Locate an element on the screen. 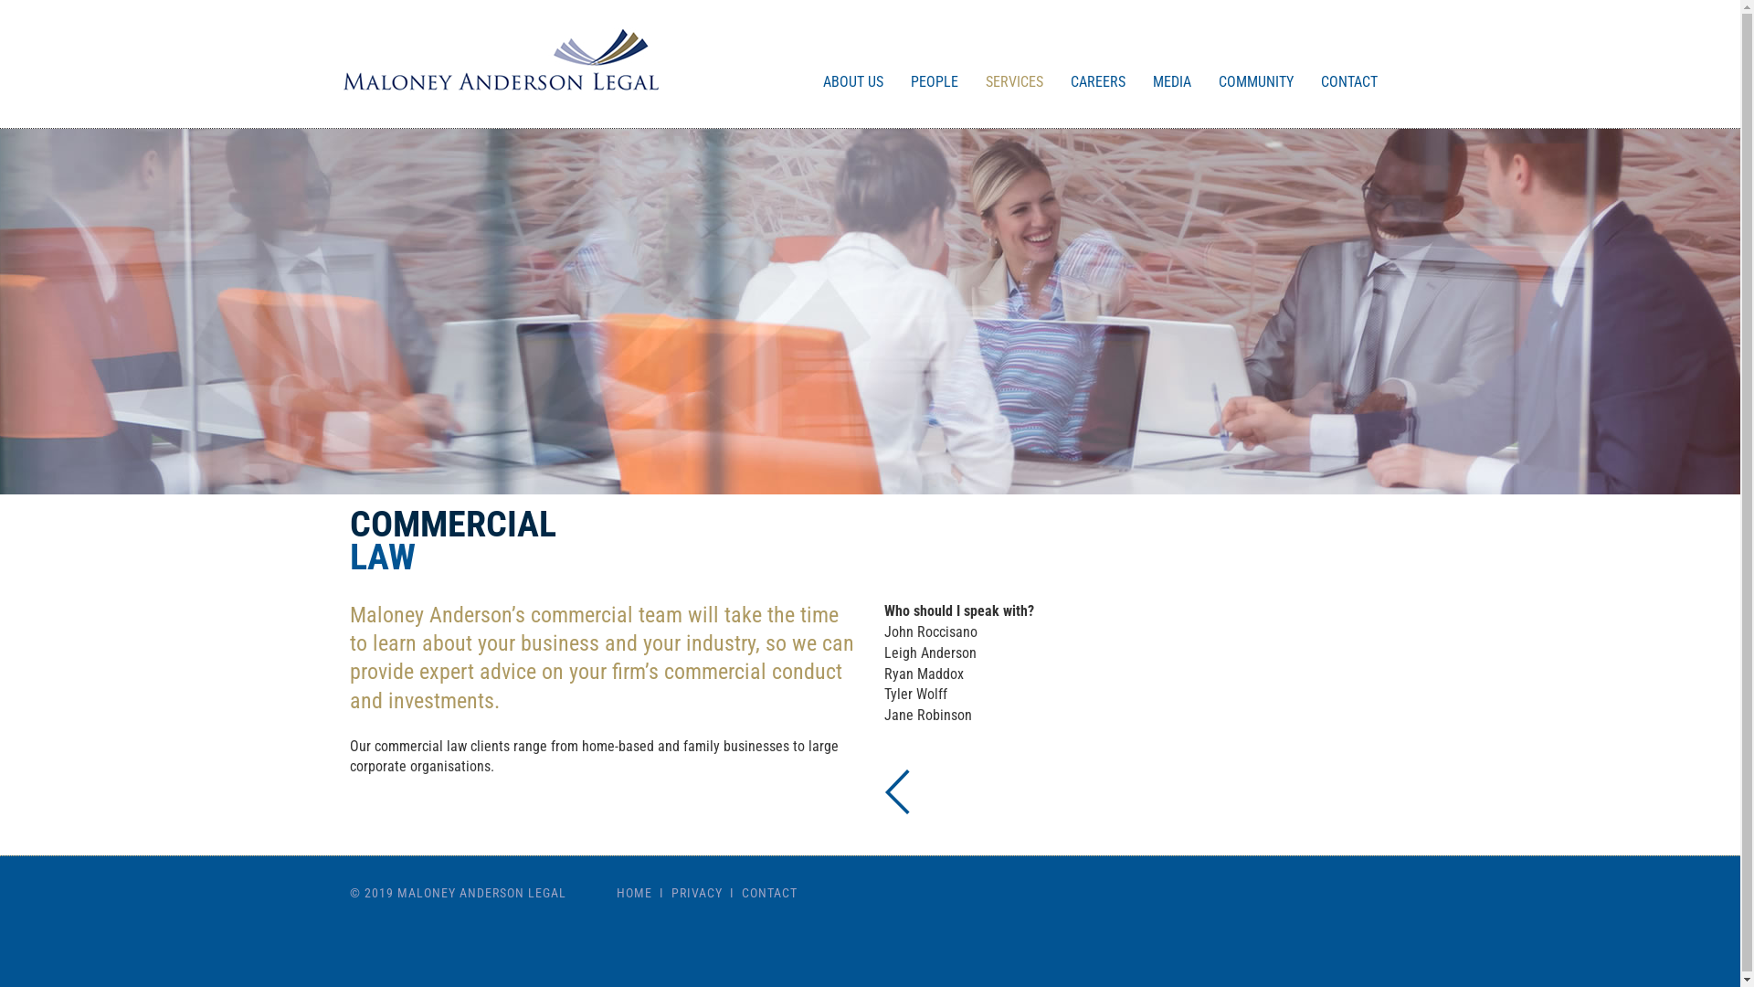 The height and width of the screenshot is (987, 1754). CONTACT is located at coordinates (769, 893).